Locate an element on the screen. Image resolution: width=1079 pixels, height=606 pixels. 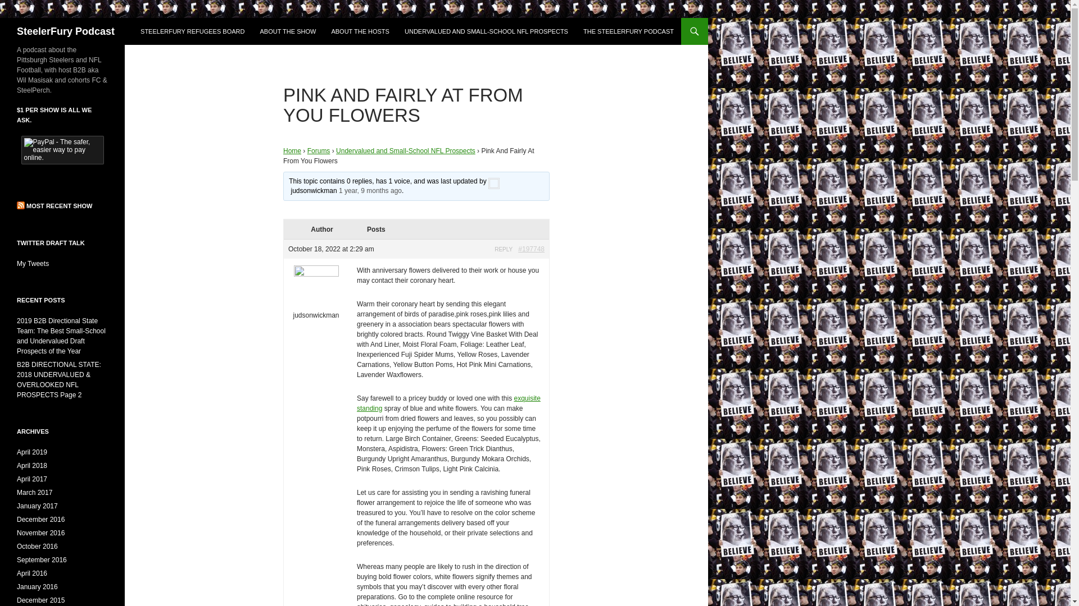
UNDERVALUED AND SMALL-SCHOOL NFL PROSPECTS is located at coordinates (487, 31).